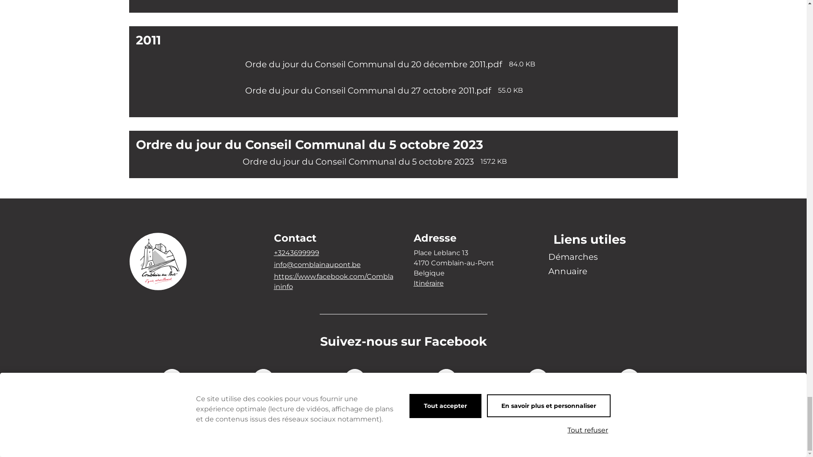  I want to click on Cacher ce message, so click(670, 55).